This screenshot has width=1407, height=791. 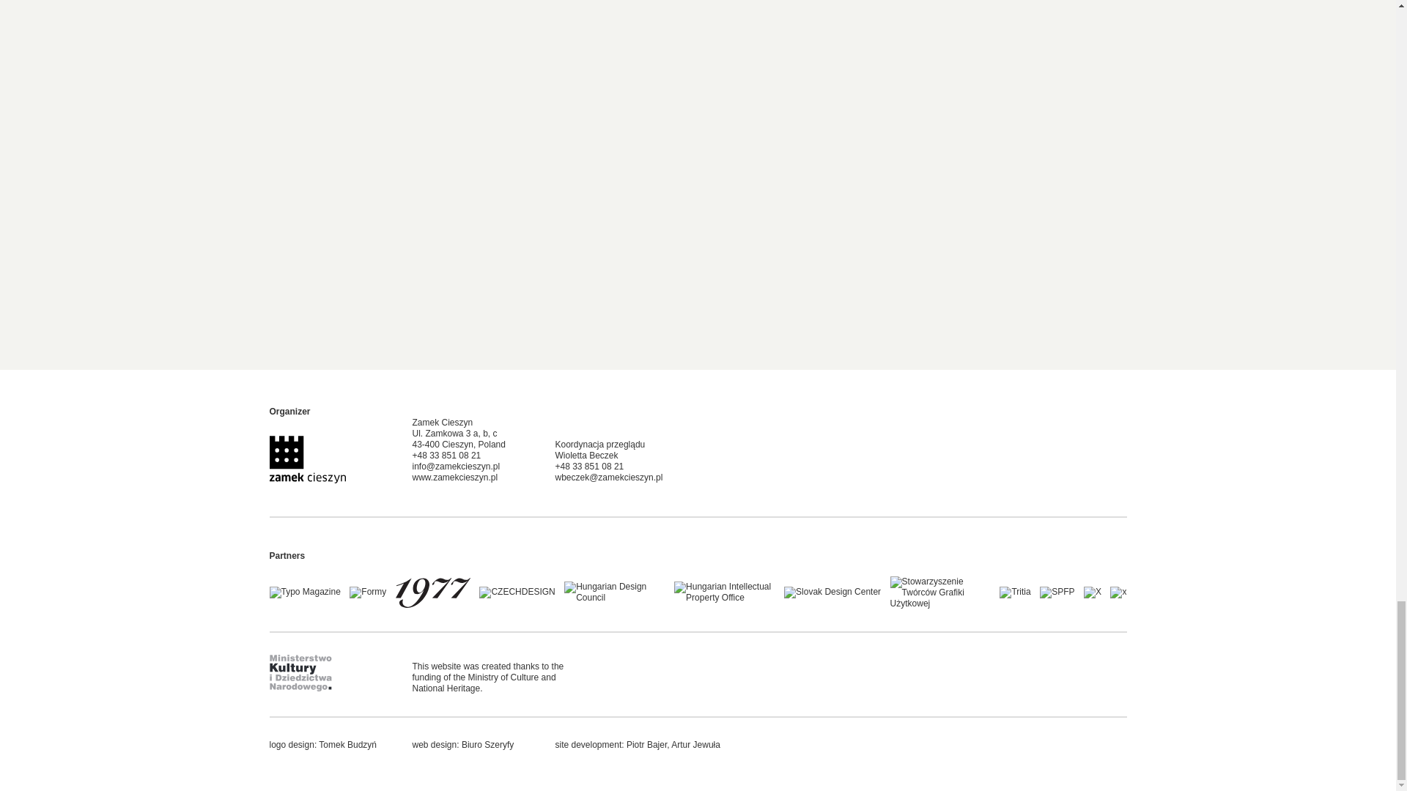 What do you see at coordinates (832, 592) in the screenshot?
I see `Slovak Design Center` at bounding box center [832, 592].